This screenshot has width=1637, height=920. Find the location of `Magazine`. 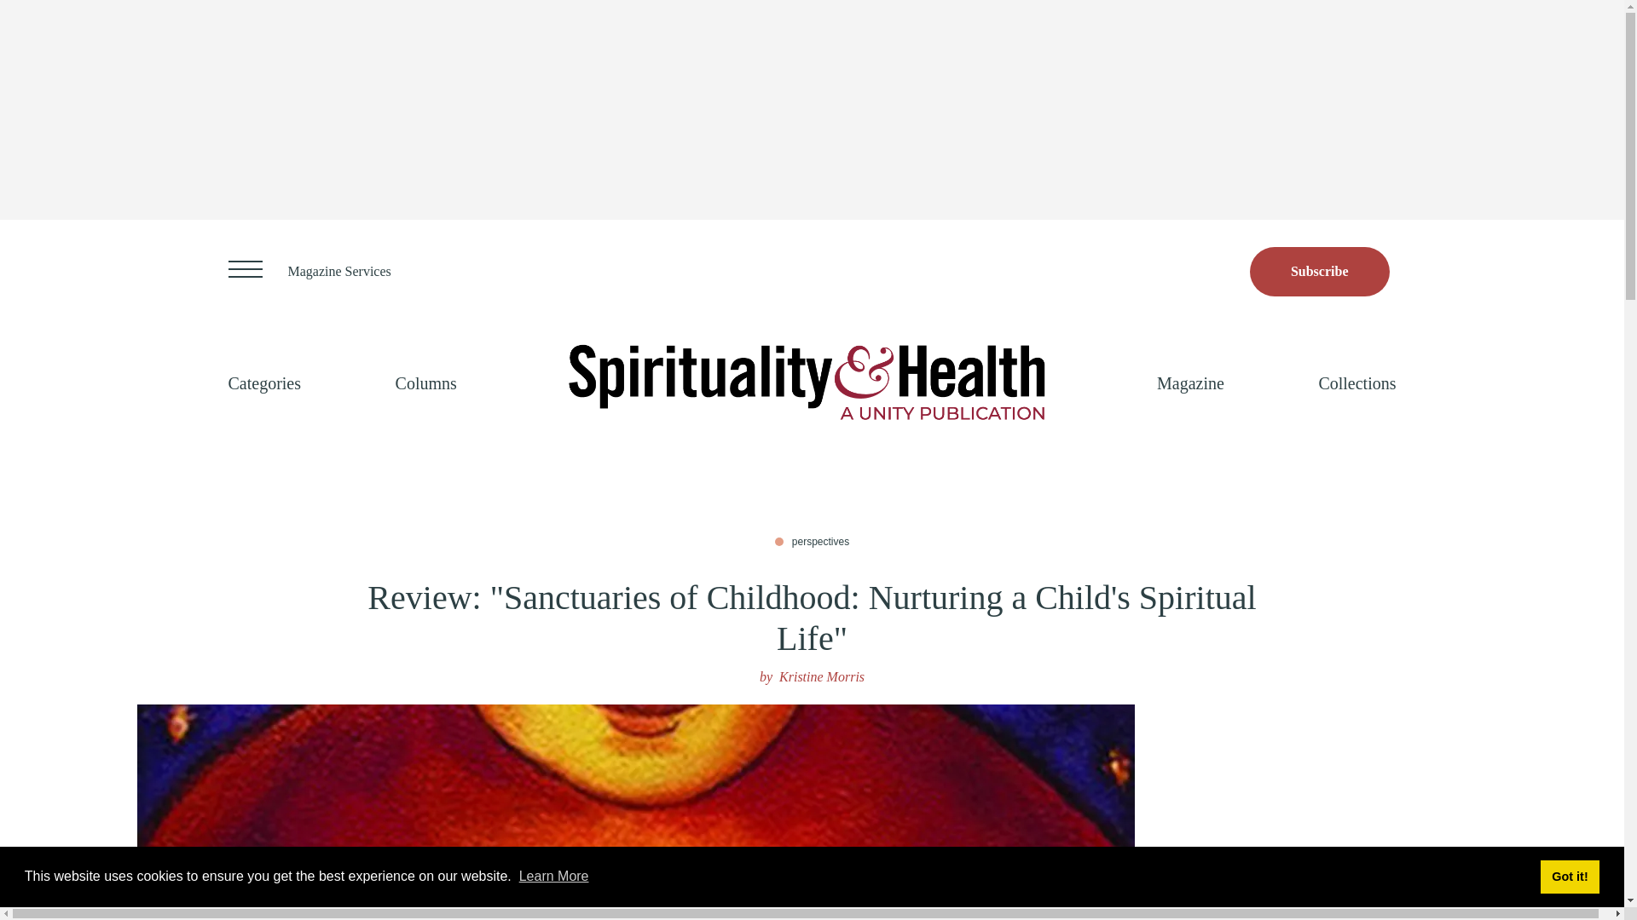

Magazine is located at coordinates (1190, 383).